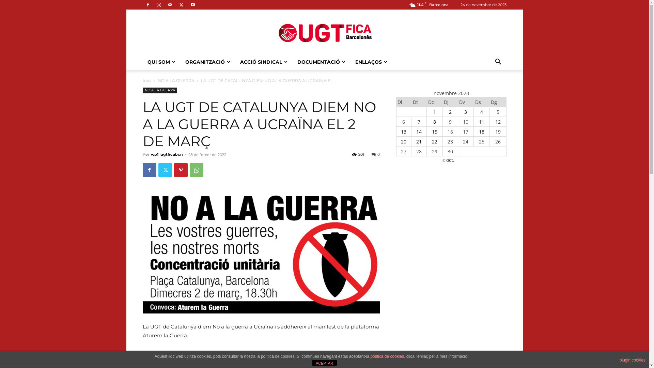 The width and height of the screenshot is (654, 368). I want to click on Twitter, so click(165, 170).